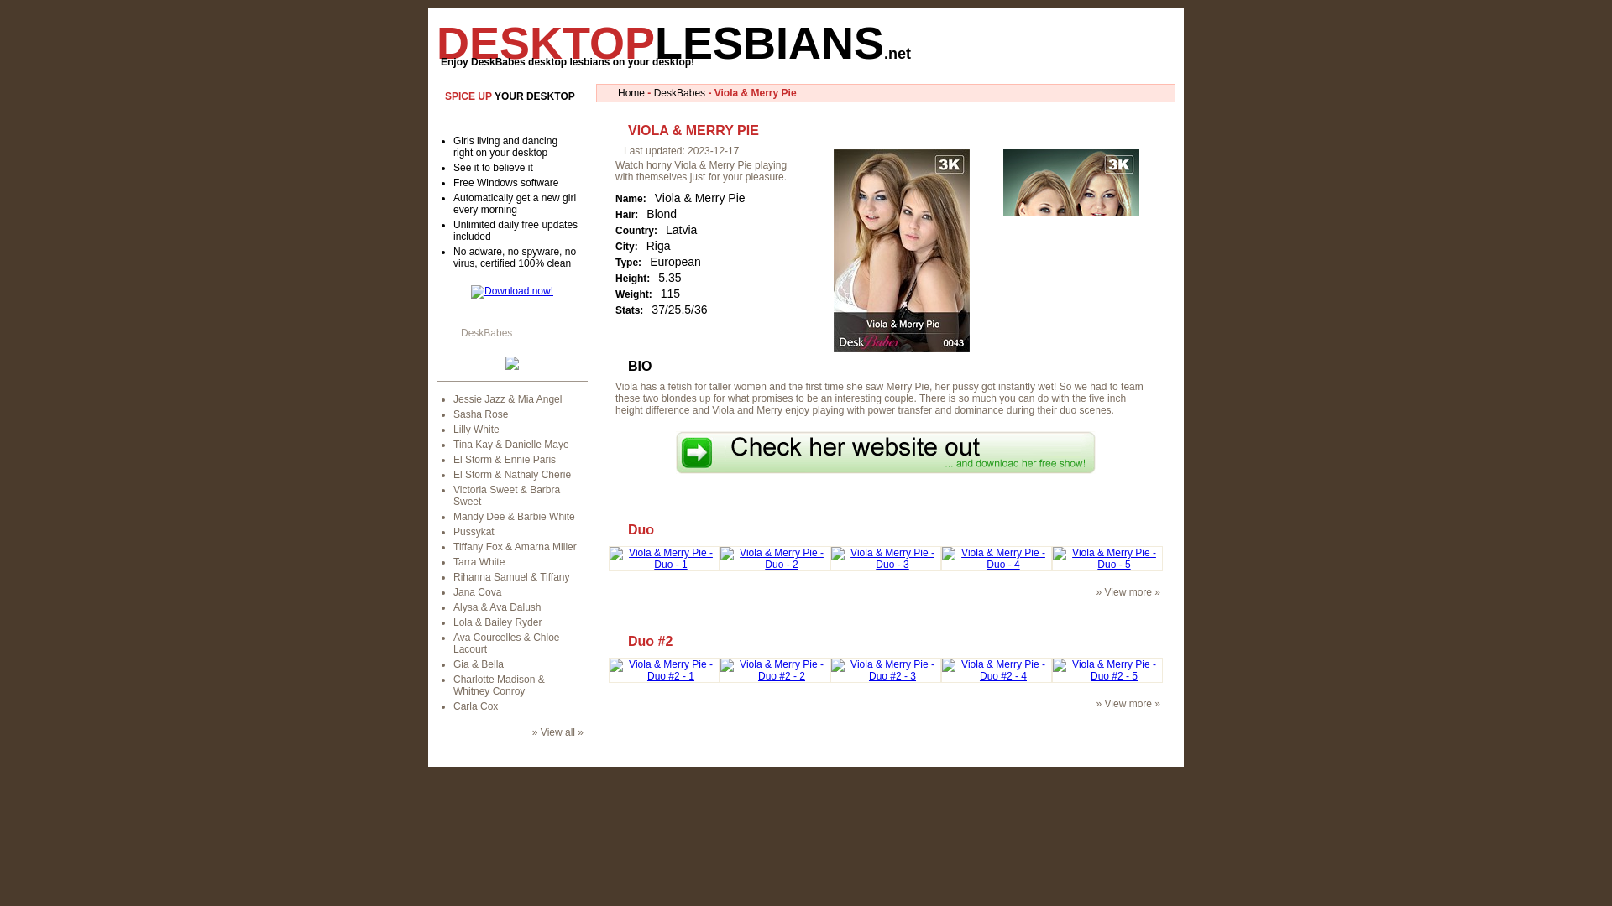 The width and height of the screenshot is (1612, 906). I want to click on Lilly White, so click(476, 430).